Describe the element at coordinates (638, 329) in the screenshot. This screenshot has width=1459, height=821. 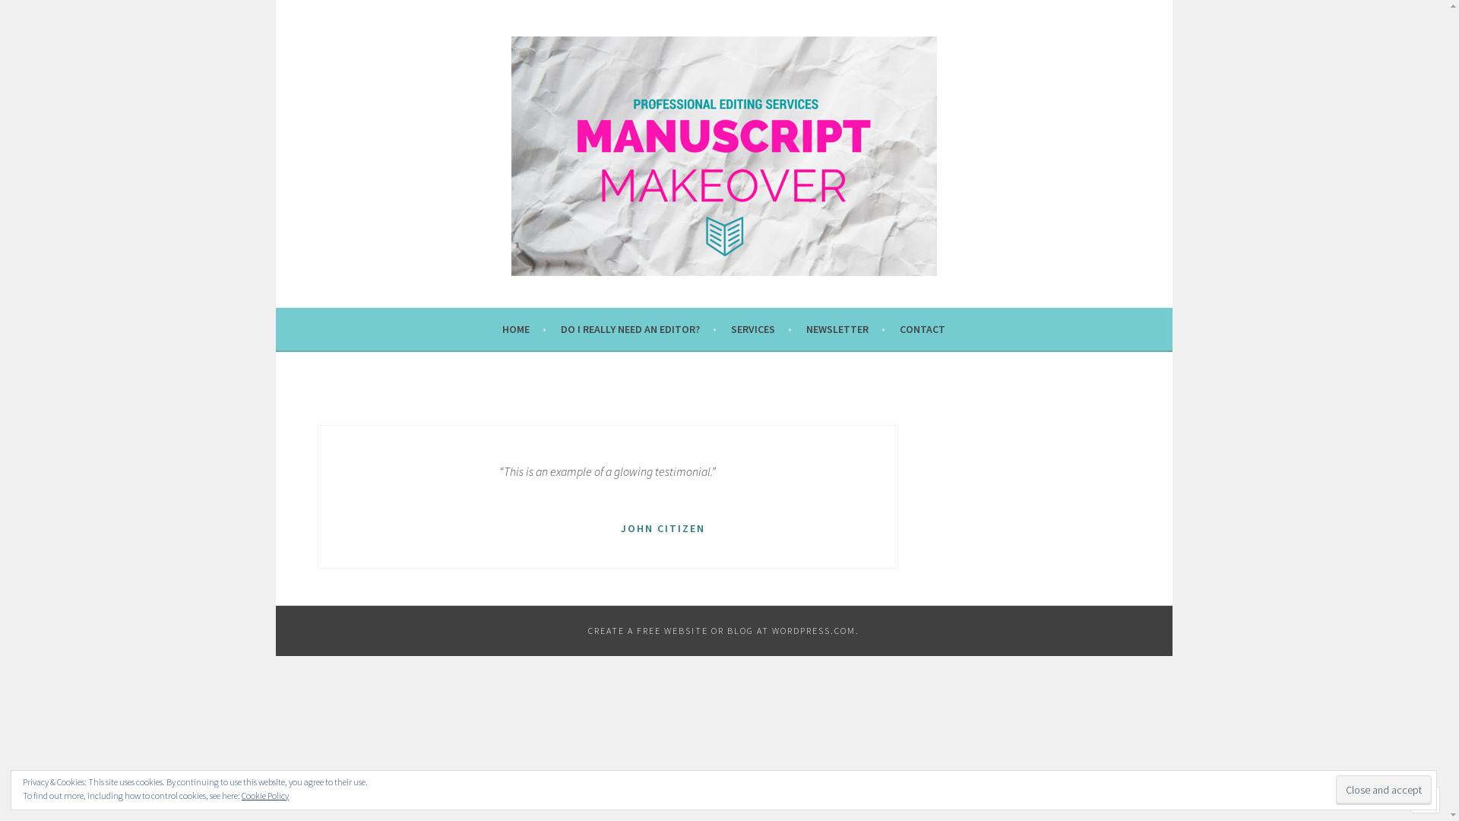
I see `DO I REALLY NEED AN EDITOR?` at that location.